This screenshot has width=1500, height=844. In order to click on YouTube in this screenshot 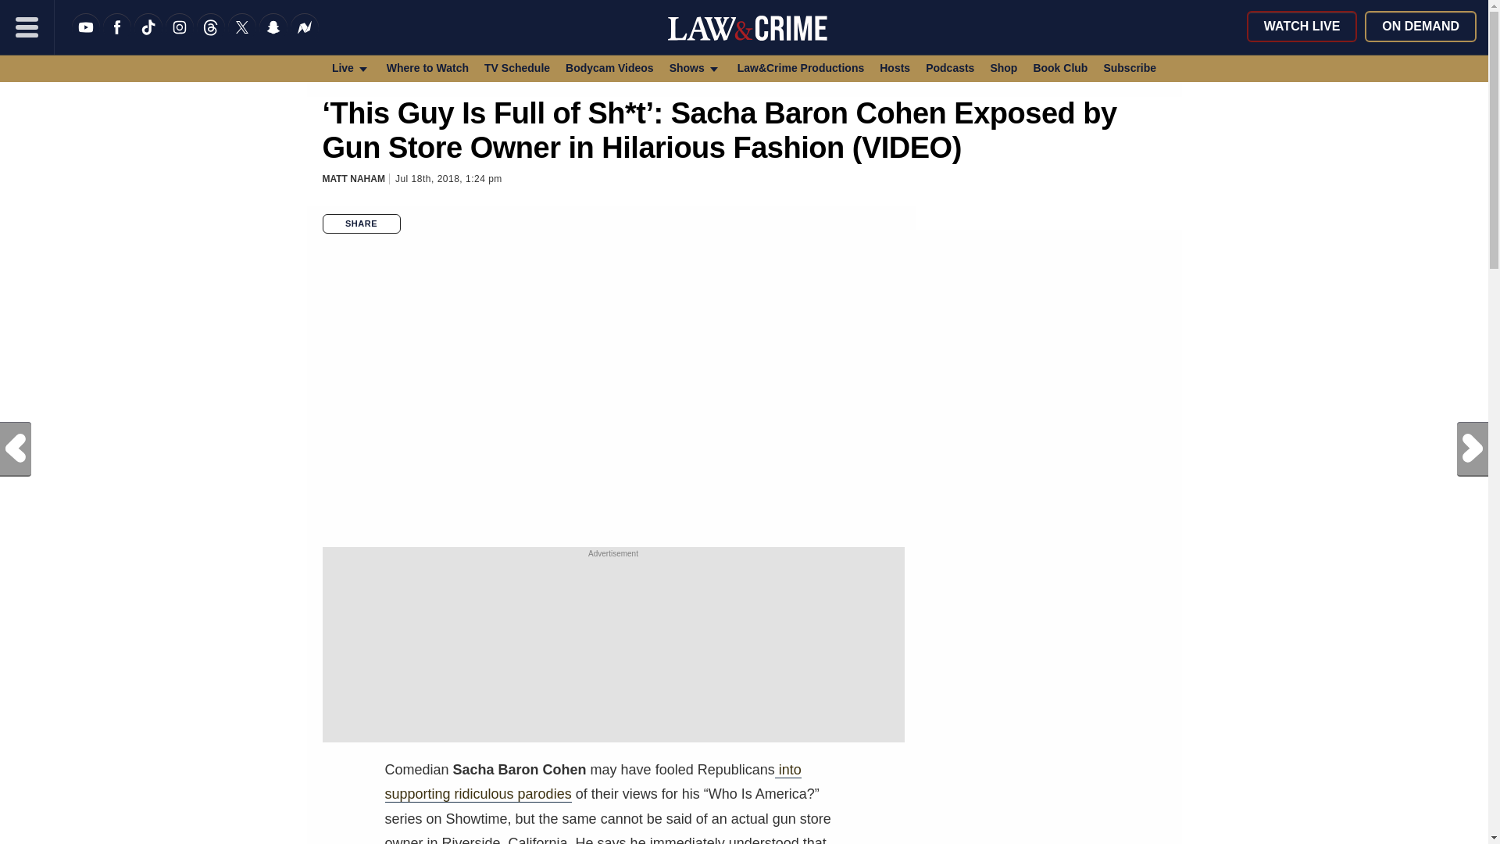, I will do `click(86, 37)`.